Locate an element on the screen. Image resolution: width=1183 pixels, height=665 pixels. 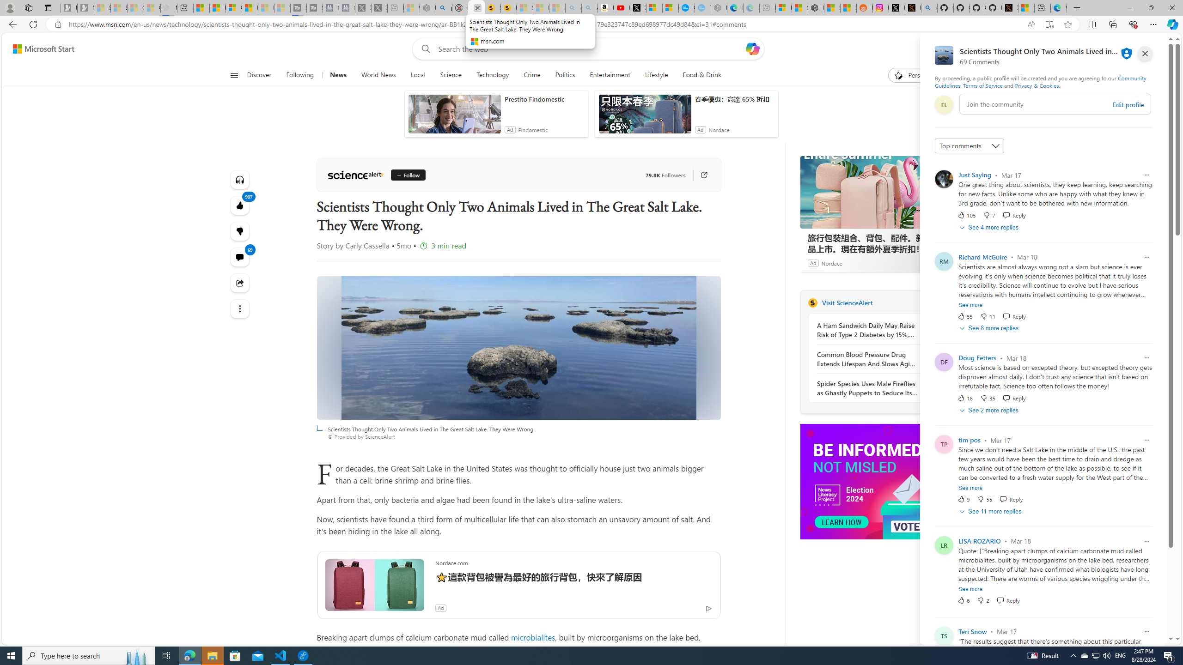
Newsletter Sign Up - Sleeping is located at coordinates (85, 8).